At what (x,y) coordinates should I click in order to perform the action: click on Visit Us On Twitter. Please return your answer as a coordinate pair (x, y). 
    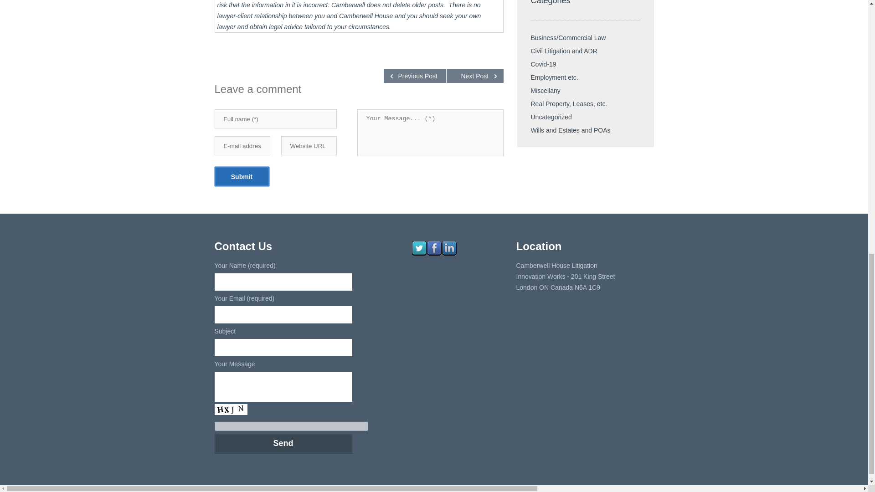
    Looking at the image, I should click on (418, 253).